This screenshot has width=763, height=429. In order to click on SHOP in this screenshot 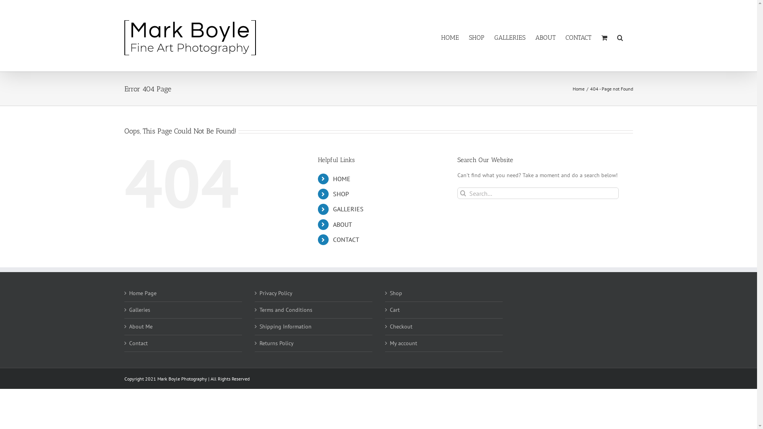, I will do `click(477, 38)`.